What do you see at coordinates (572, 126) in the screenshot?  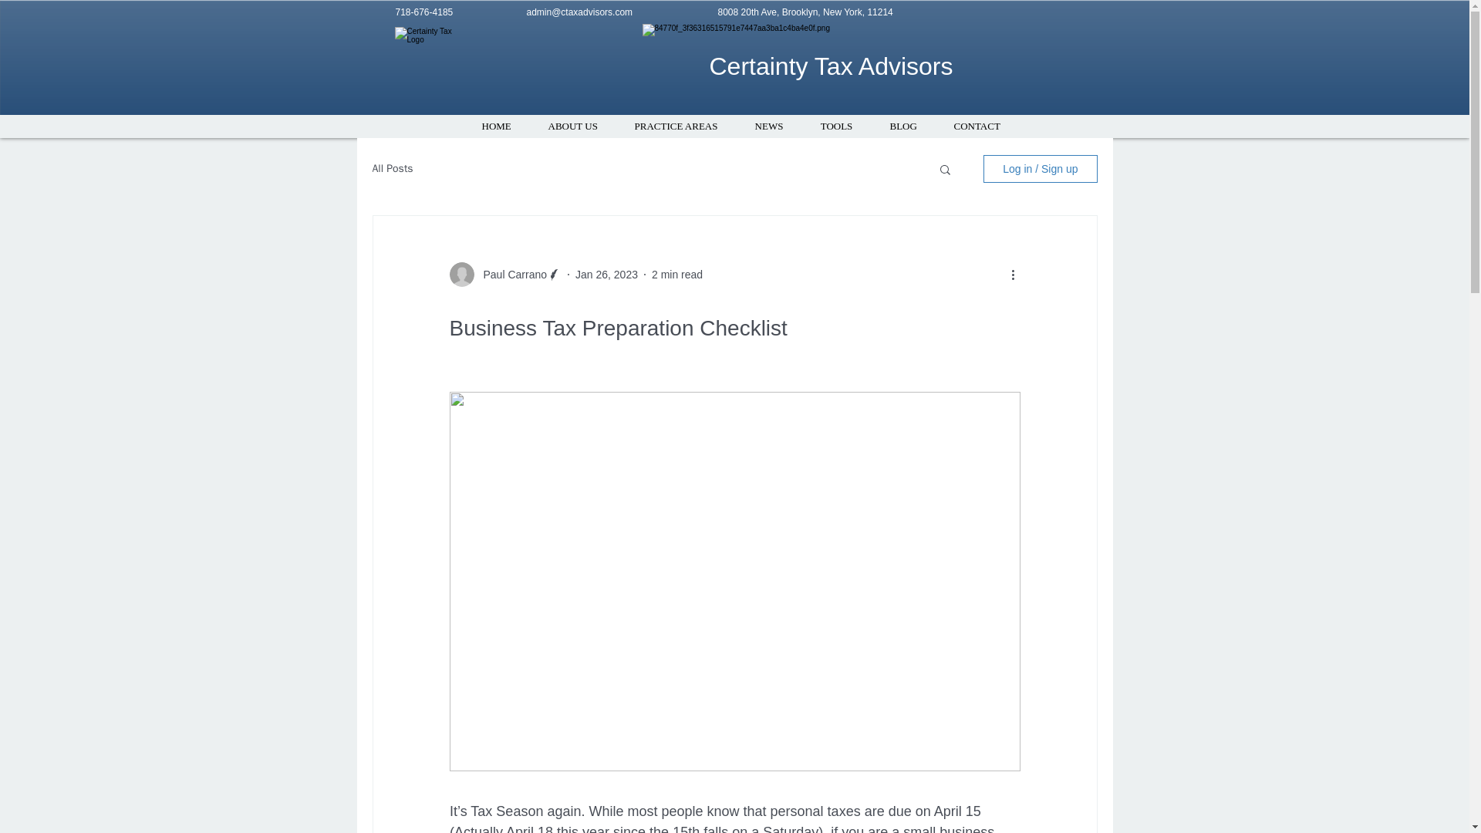 I see `ABOUT US` at bounding box center [572, 126].